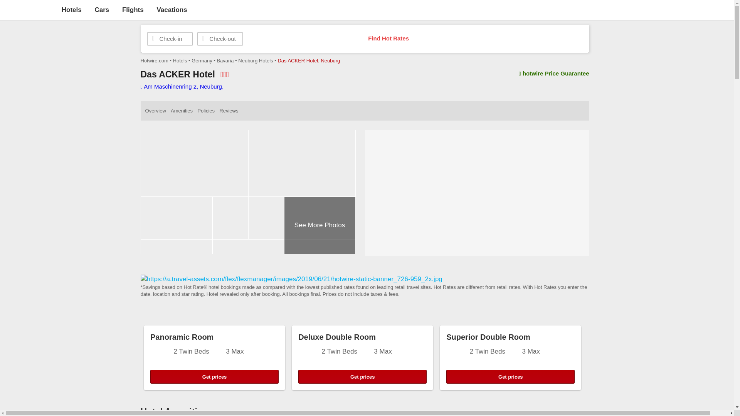  What do you see at coordinates (172, 10) in the screenshot?
I see `Vacations` at bounding box center [172, 10].